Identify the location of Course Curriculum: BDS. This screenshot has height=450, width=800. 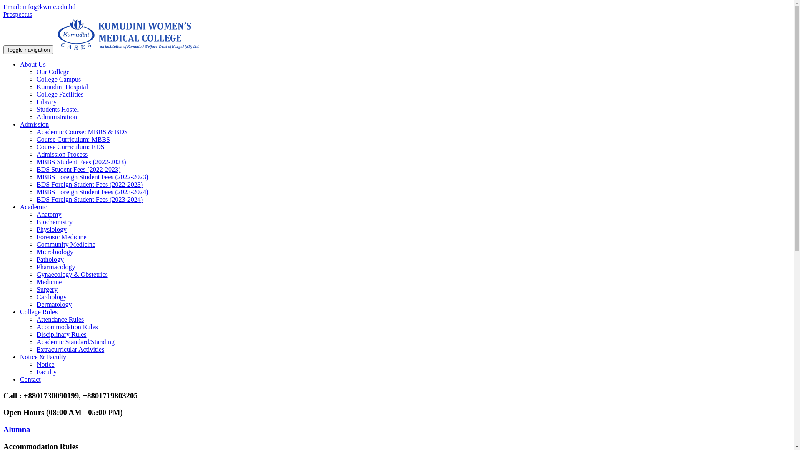
(71, 147).